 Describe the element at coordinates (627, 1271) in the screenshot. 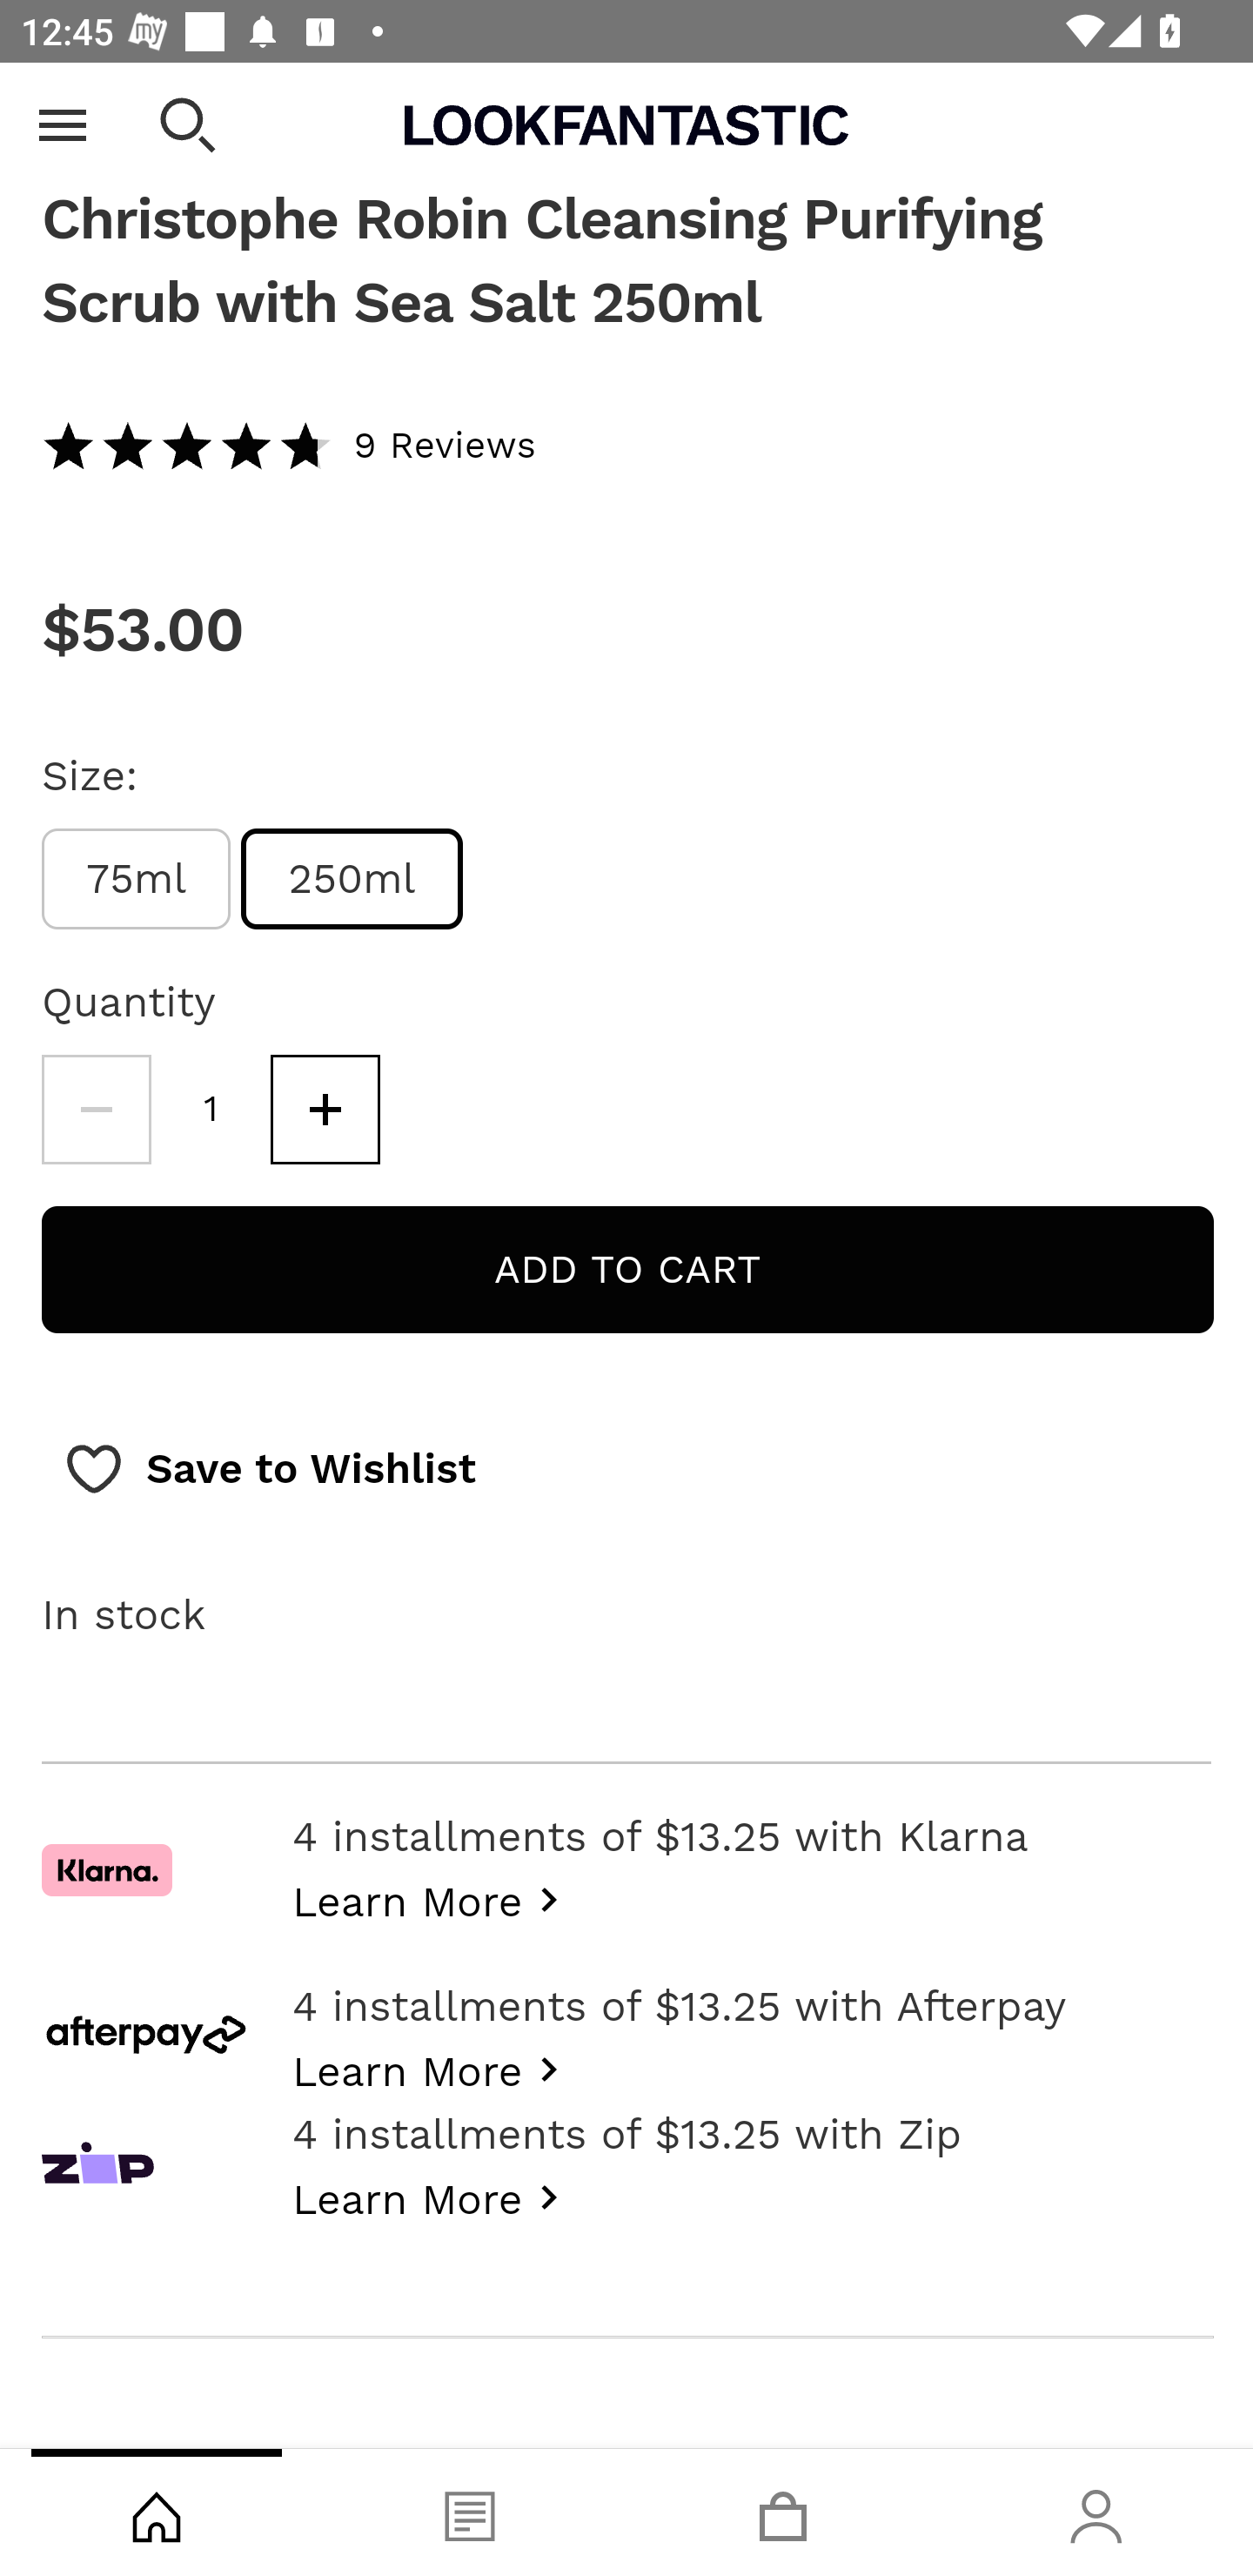

I see `Add to cart` at that location.